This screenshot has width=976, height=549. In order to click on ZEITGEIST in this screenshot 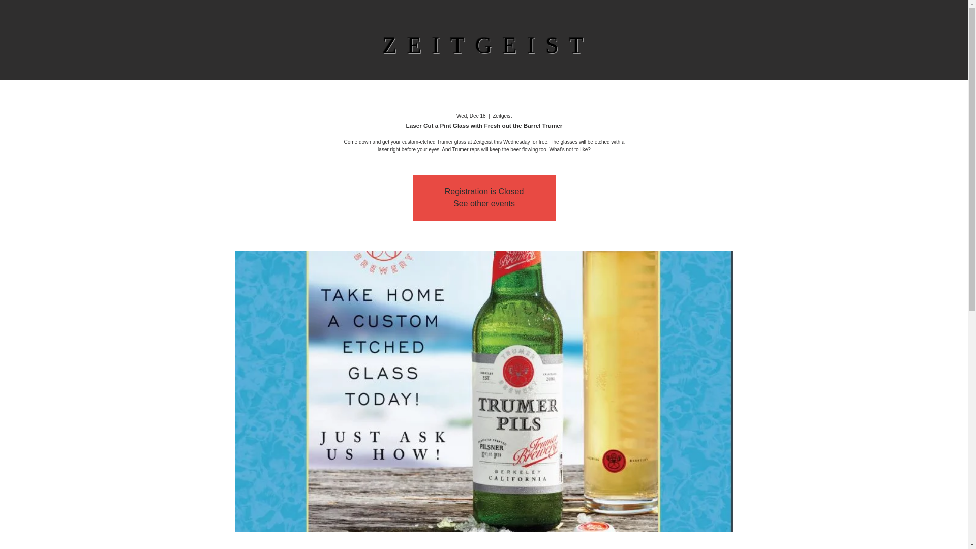, I will do `click(488, 45)`.